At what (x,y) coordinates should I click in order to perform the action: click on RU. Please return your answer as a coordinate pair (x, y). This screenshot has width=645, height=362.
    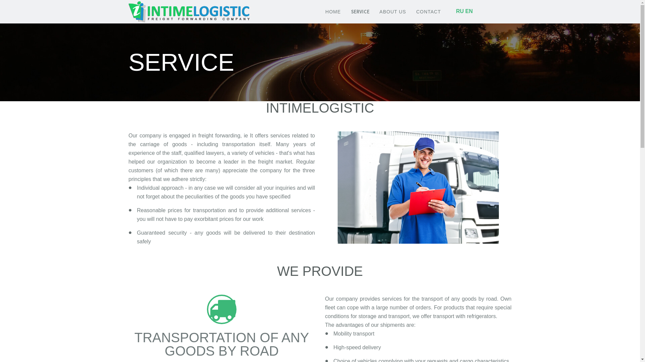
    Looking at the image, I should click on (460, 11).